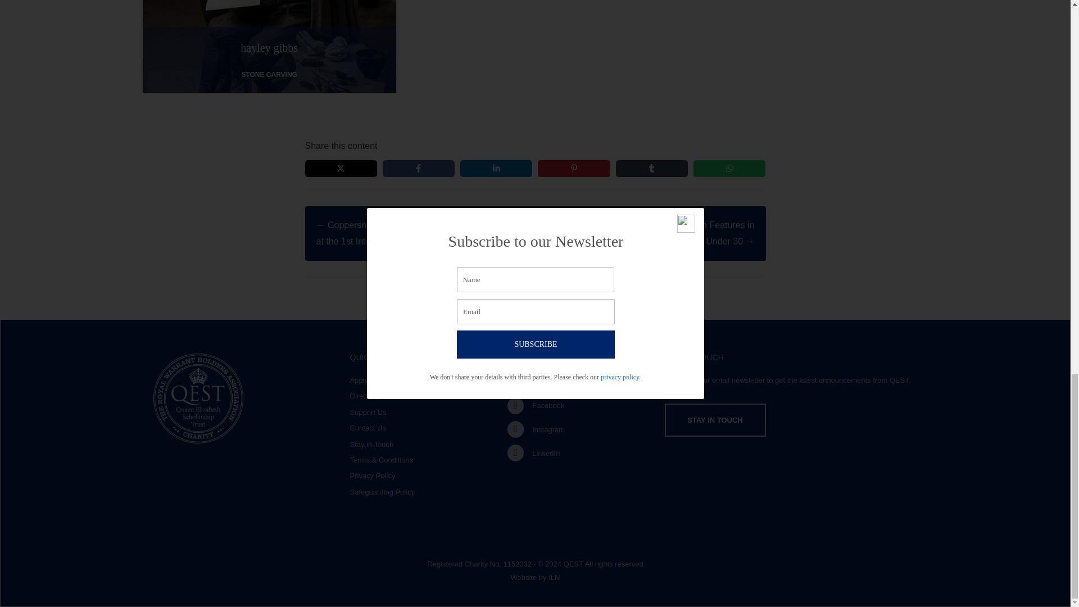  Describe the element at coordinates (269, 84) in the screenshot. I see `Hayley Gibbs` at that location.